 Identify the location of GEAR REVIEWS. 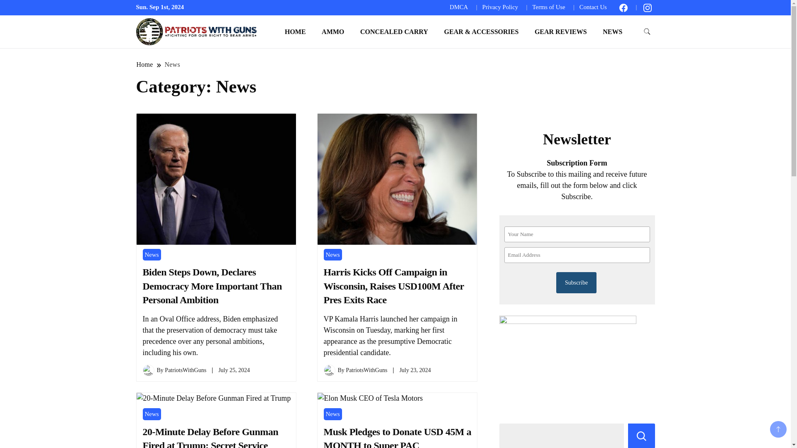
(560, 32).